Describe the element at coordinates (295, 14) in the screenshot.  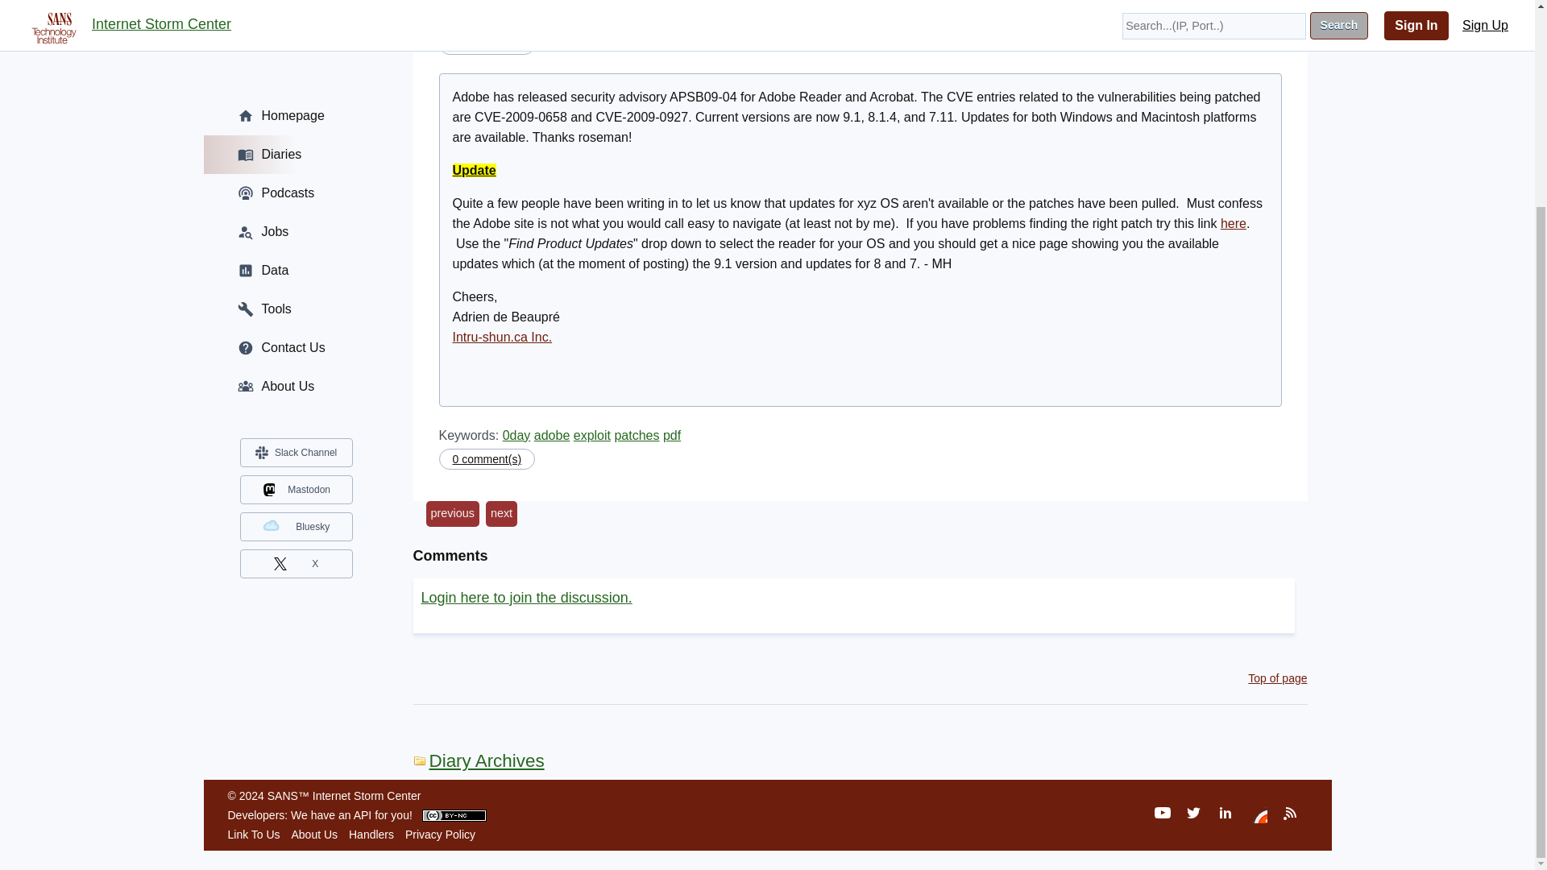
I see `Data` at that location.